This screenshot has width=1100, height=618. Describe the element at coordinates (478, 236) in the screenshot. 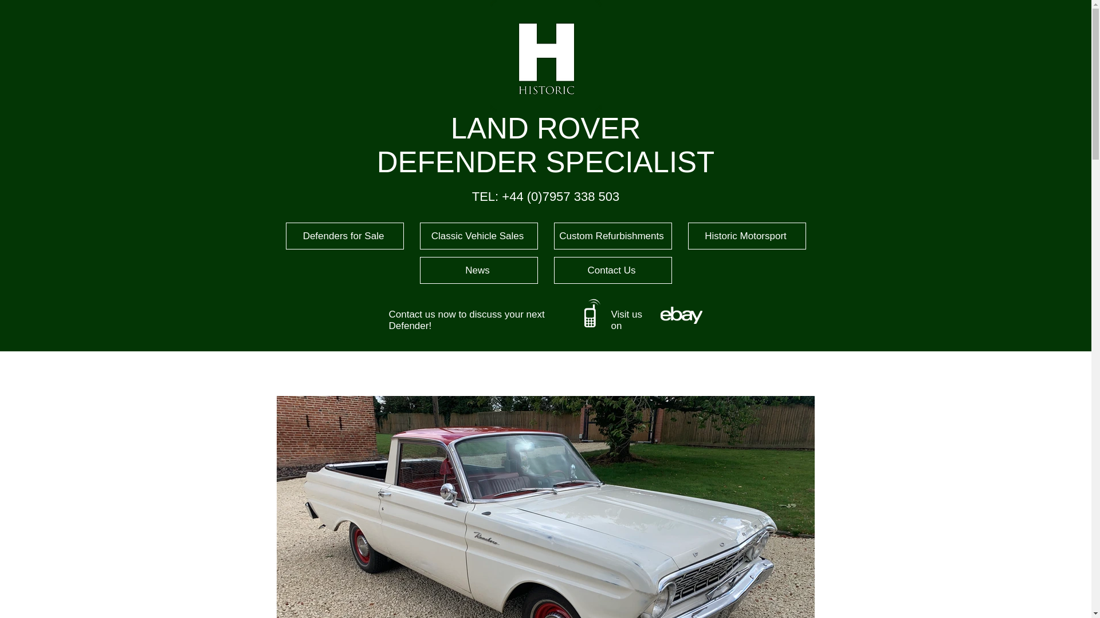

I see `Classic Vehicle Sales` at that location.